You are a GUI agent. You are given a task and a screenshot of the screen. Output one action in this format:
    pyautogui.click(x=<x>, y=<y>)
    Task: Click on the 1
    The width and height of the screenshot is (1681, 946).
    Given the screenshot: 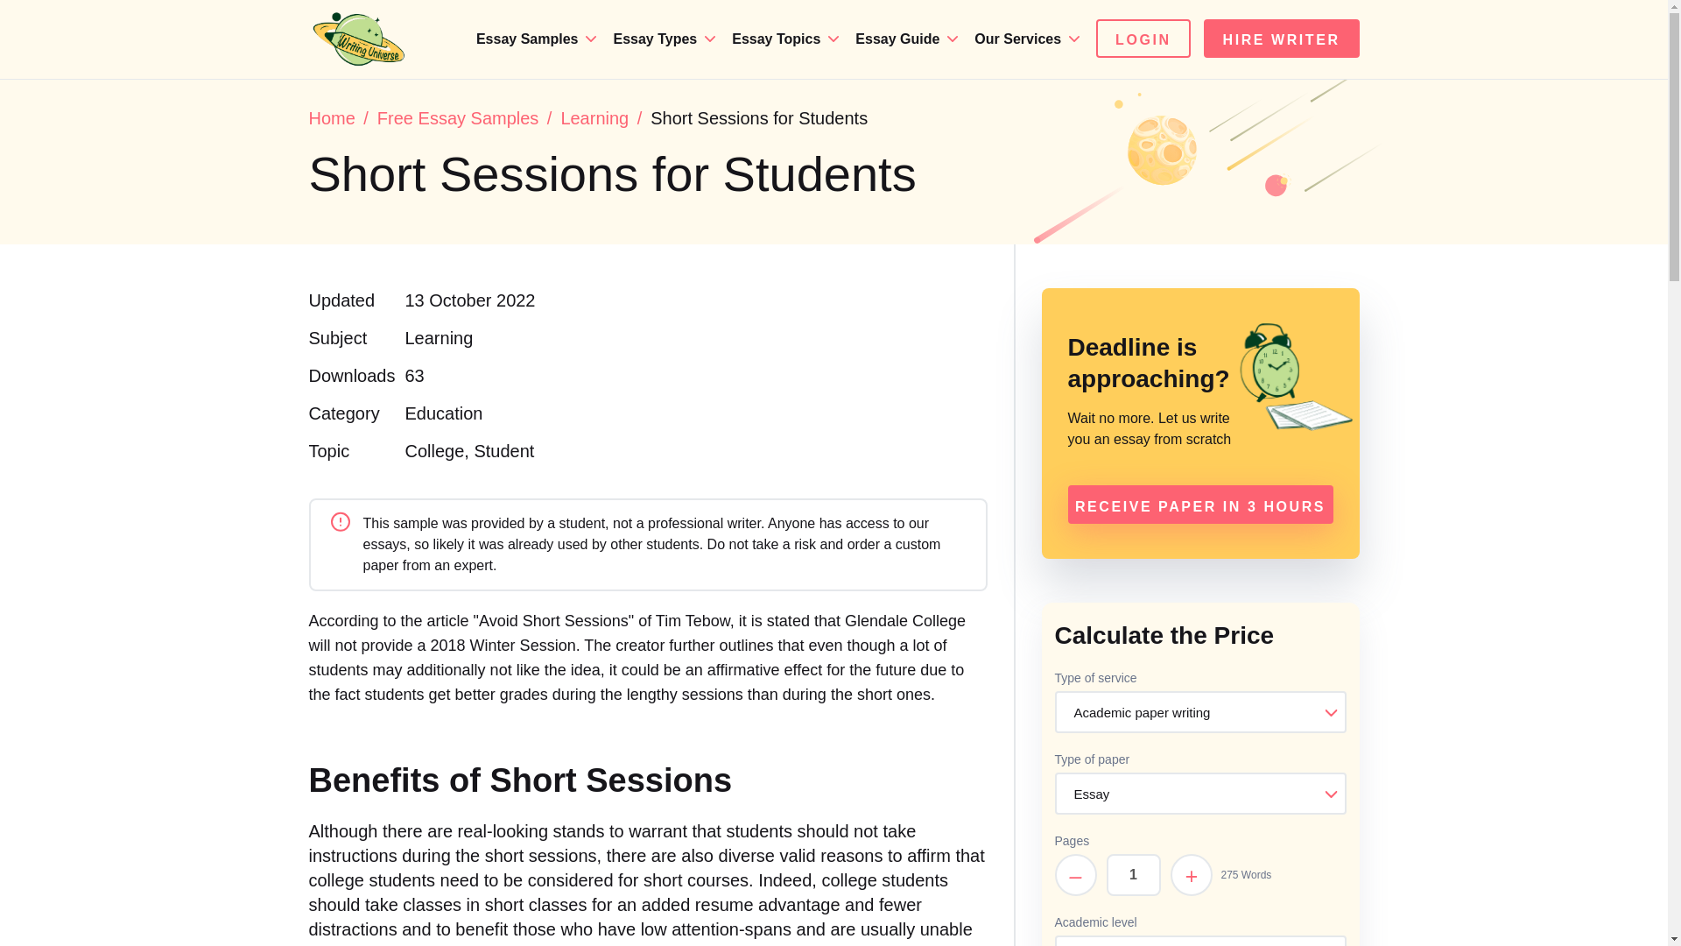 What is the action you would take?
    pyautogui.click(x=1133, y=874)
    